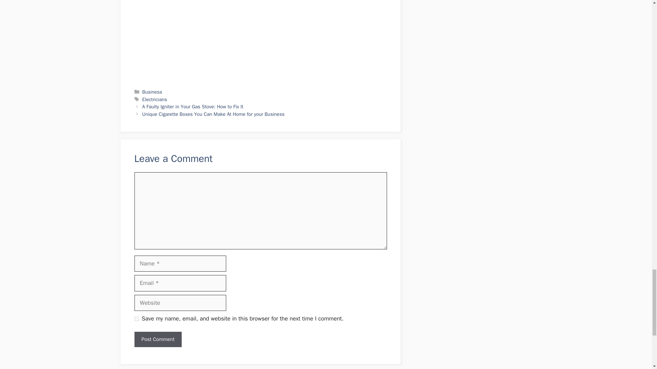 The height and width of the screenshot is (369, 657). Describe the element at coordinates (193, 107) in the screenshot. I see `A Faulty Igniter in Your Gas Stove: How to Fix It` at that location.